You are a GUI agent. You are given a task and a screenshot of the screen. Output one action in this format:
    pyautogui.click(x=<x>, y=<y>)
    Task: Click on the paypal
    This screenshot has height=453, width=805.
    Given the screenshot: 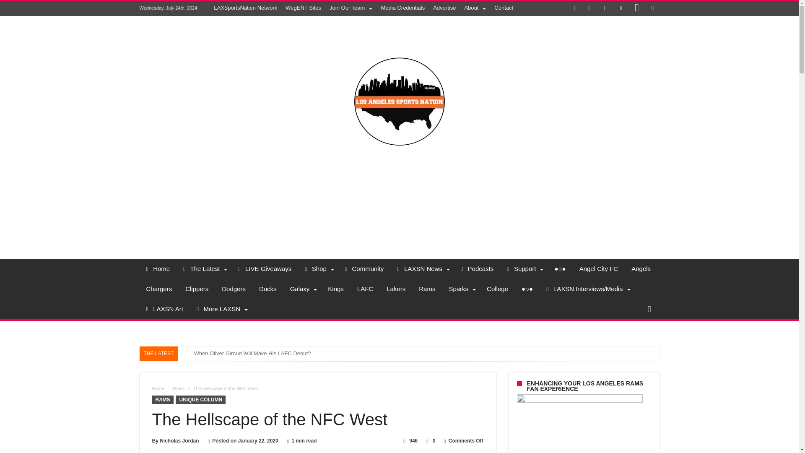 What is the action you would take?
    pyautogui.click(x=652, y=8)
    